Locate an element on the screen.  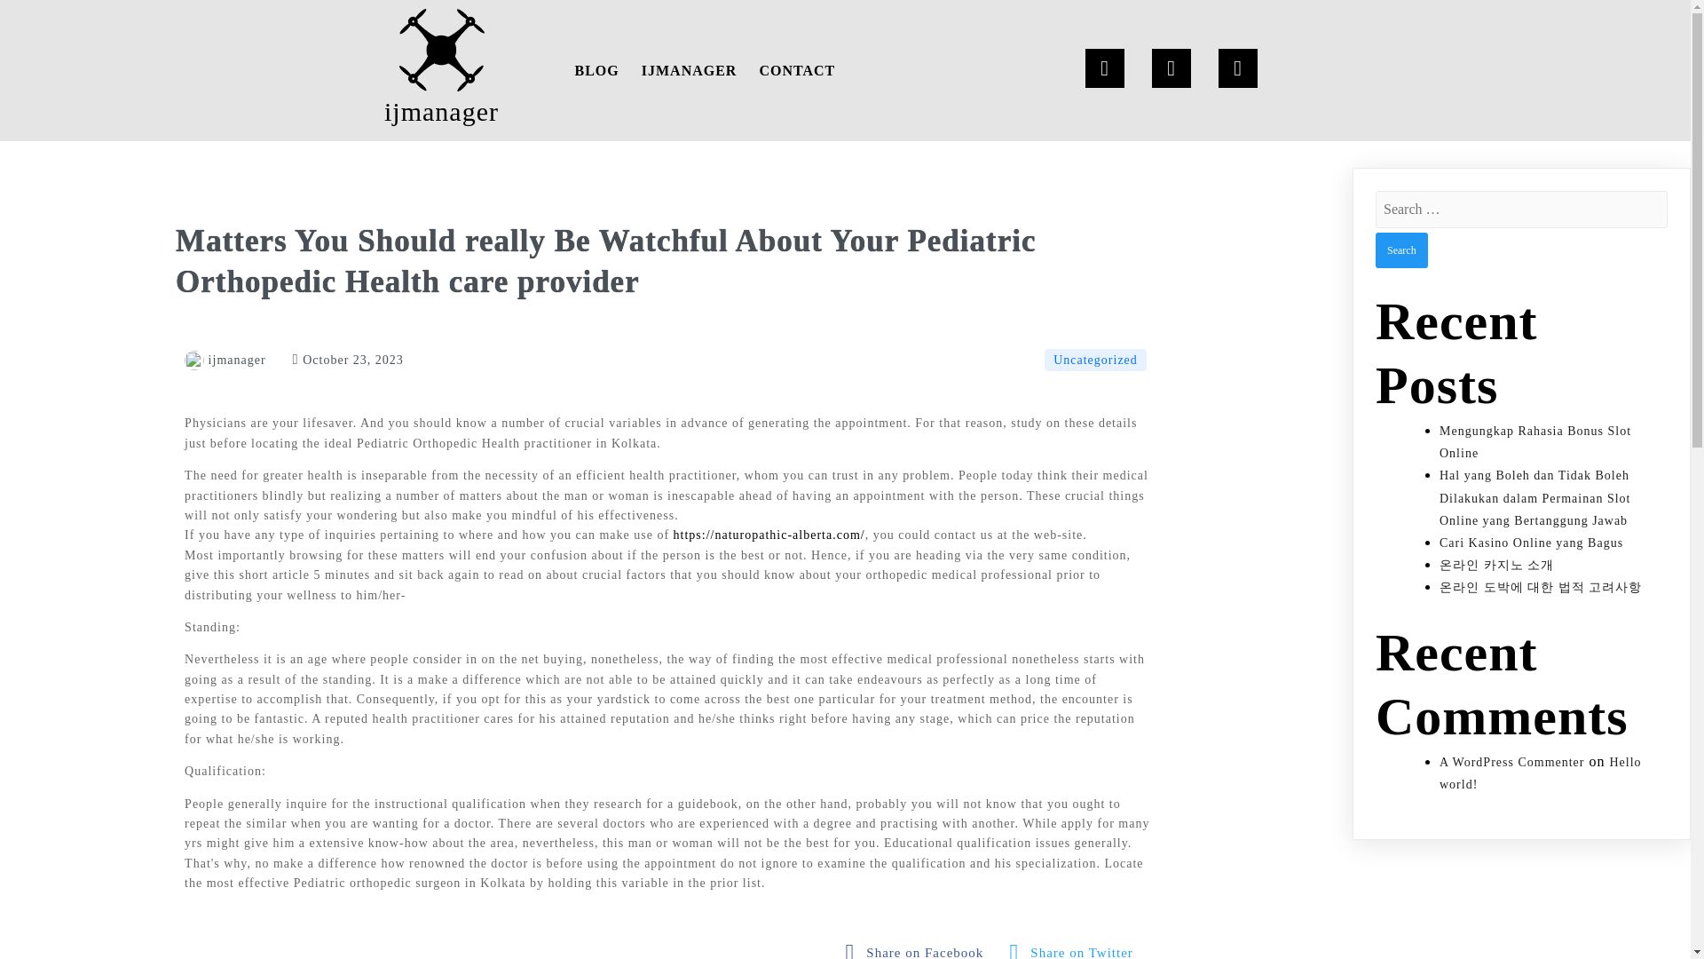
CONTACT is located at coordinates (796, 70).